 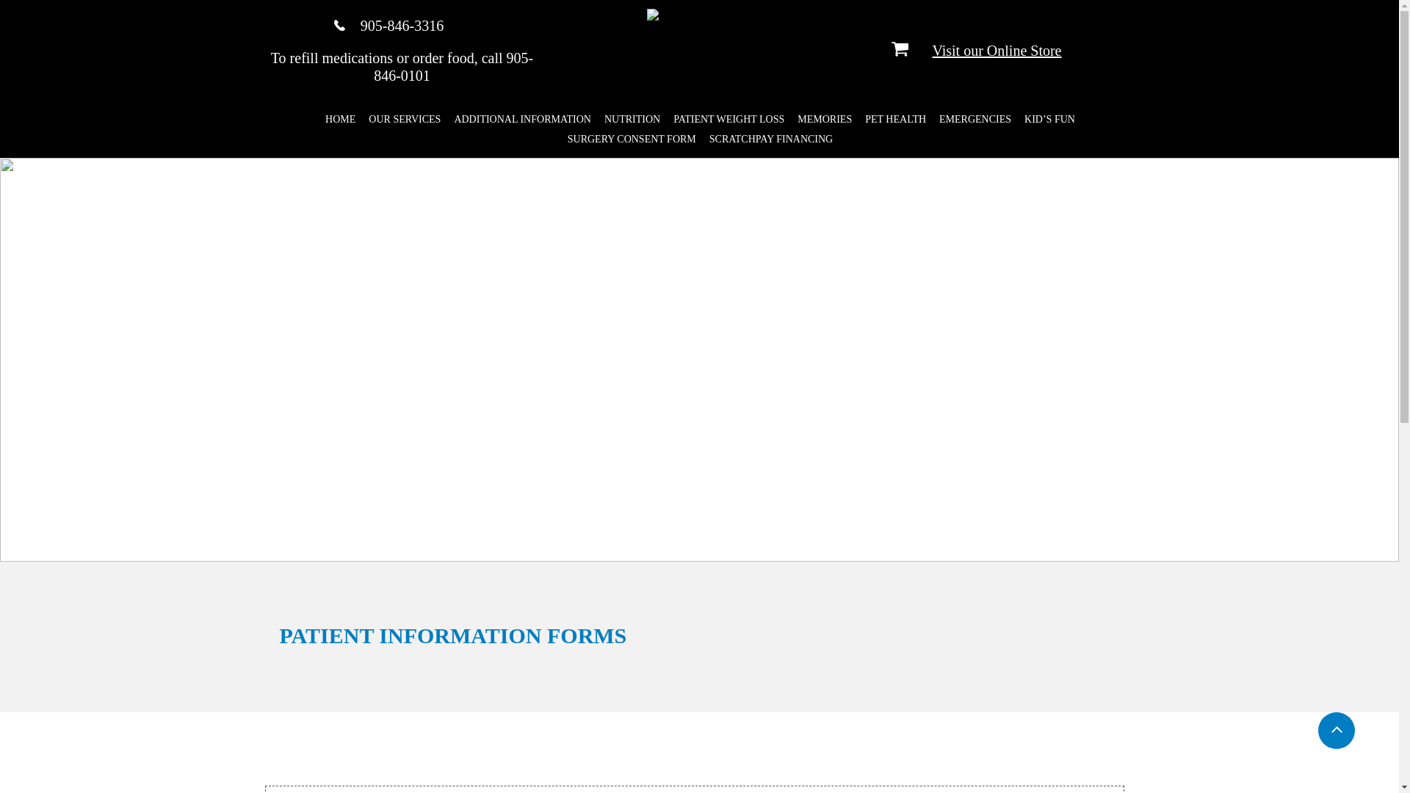 What do you see at coordinates (727, 119) in the screenshot?
I see `PATIENT WEIGHT LOSS` at bounding box center [727, 119].